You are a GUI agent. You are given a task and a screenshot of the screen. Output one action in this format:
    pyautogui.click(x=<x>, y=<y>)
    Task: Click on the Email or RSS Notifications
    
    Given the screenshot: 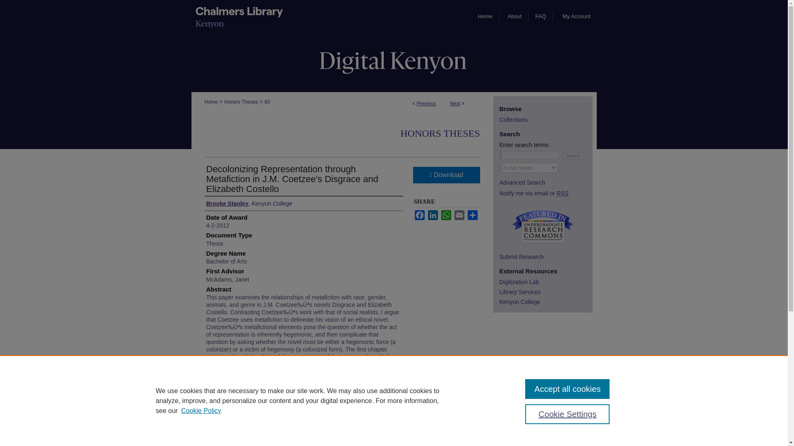 What is the action you would take?
    pyautogui.click(x=546, y=193)
    